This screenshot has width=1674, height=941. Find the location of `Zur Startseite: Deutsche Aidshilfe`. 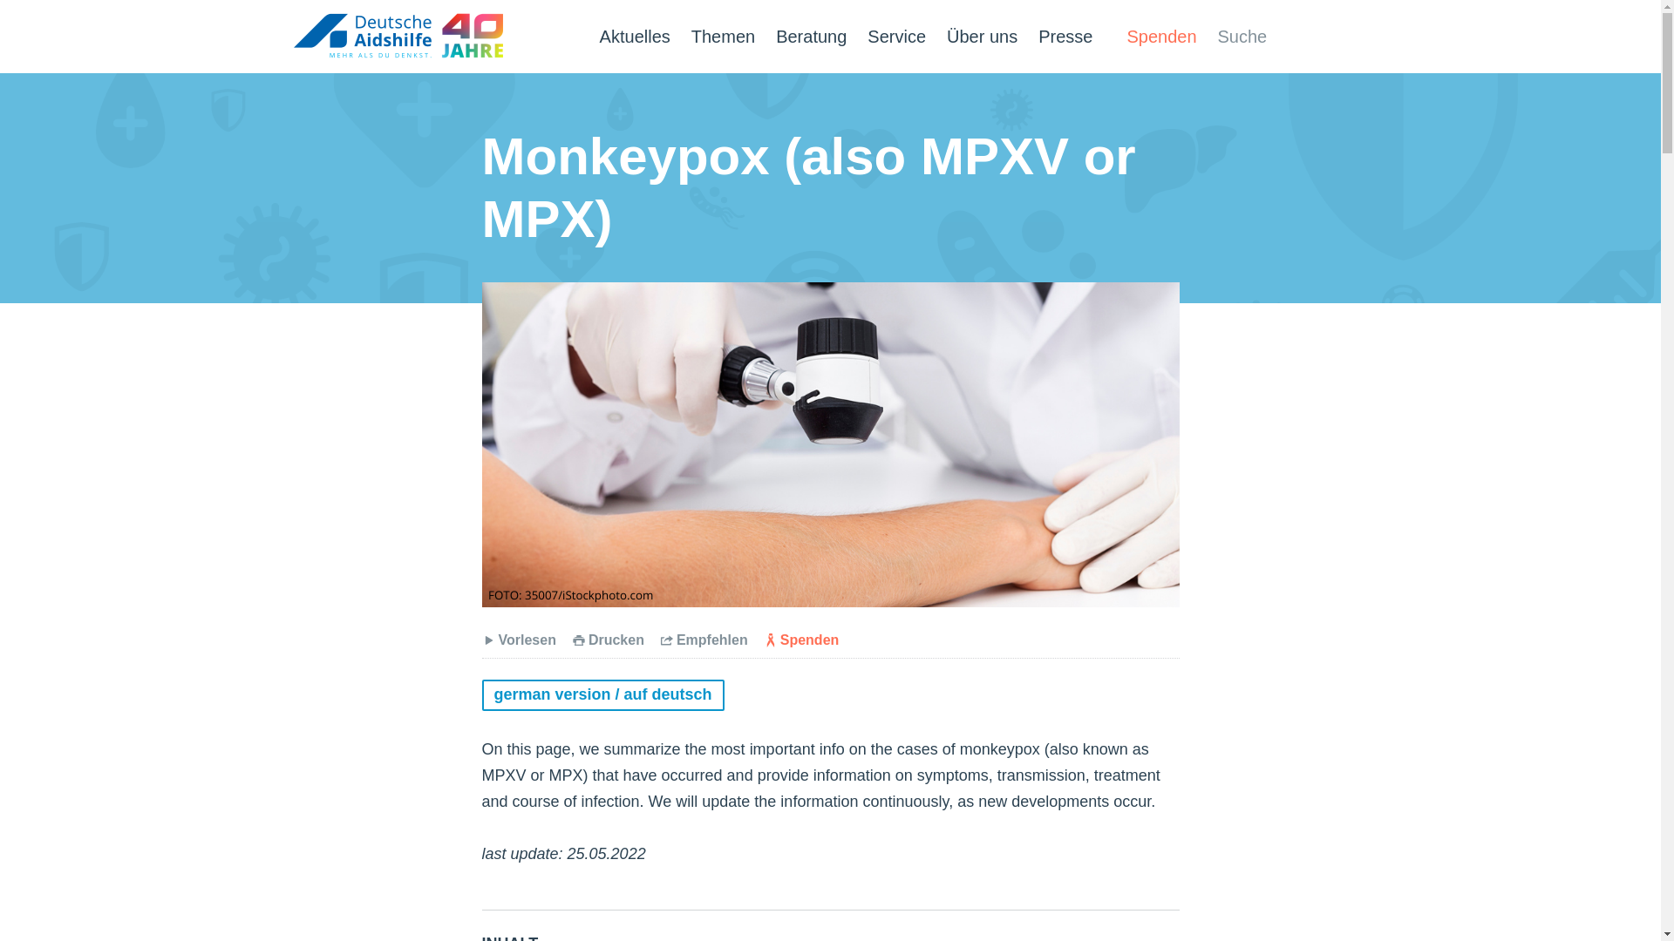

Zur Startseite: Deutsche Aidshilfe is located at coordinates (398, 35).